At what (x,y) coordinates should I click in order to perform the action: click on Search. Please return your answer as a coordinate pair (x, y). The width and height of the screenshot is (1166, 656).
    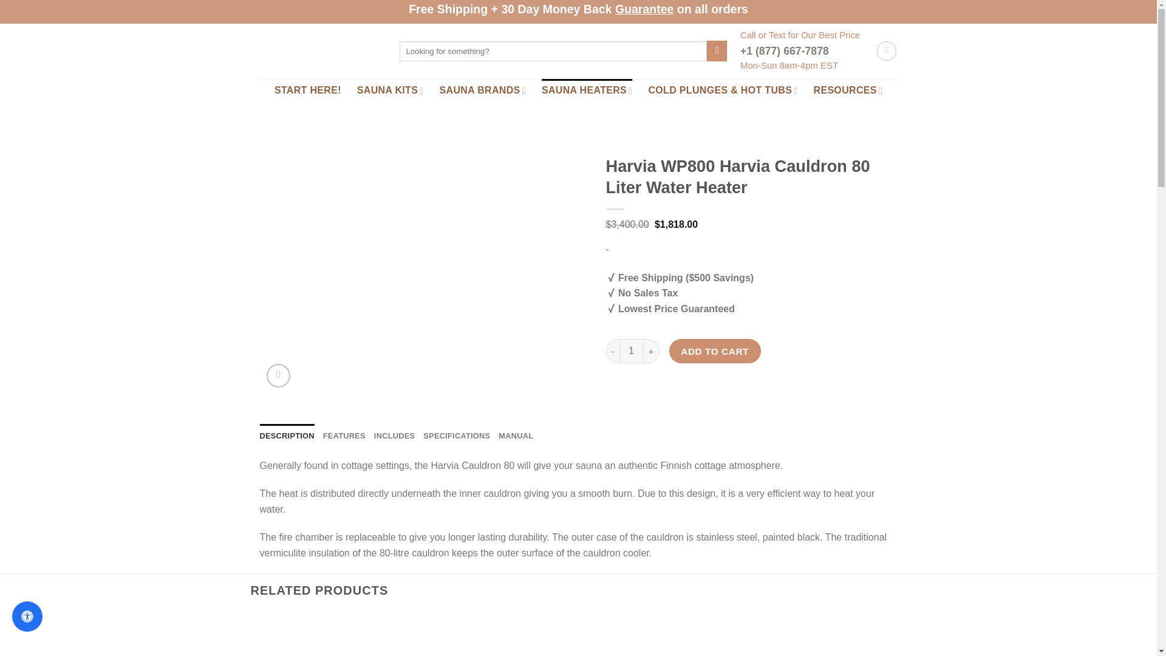
    Looking at the image, I should click on (717, 51).